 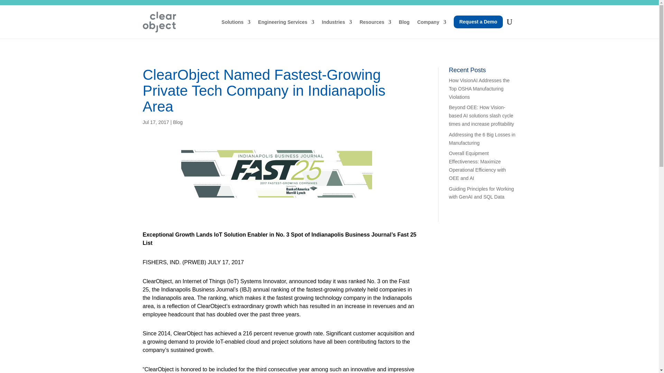 What do you see at coordinates (479, 88) in the screenshot?
I see `How VisionAI Addresses the Top OSHA Manufacturing Violations` at bounding box center [479, 88].